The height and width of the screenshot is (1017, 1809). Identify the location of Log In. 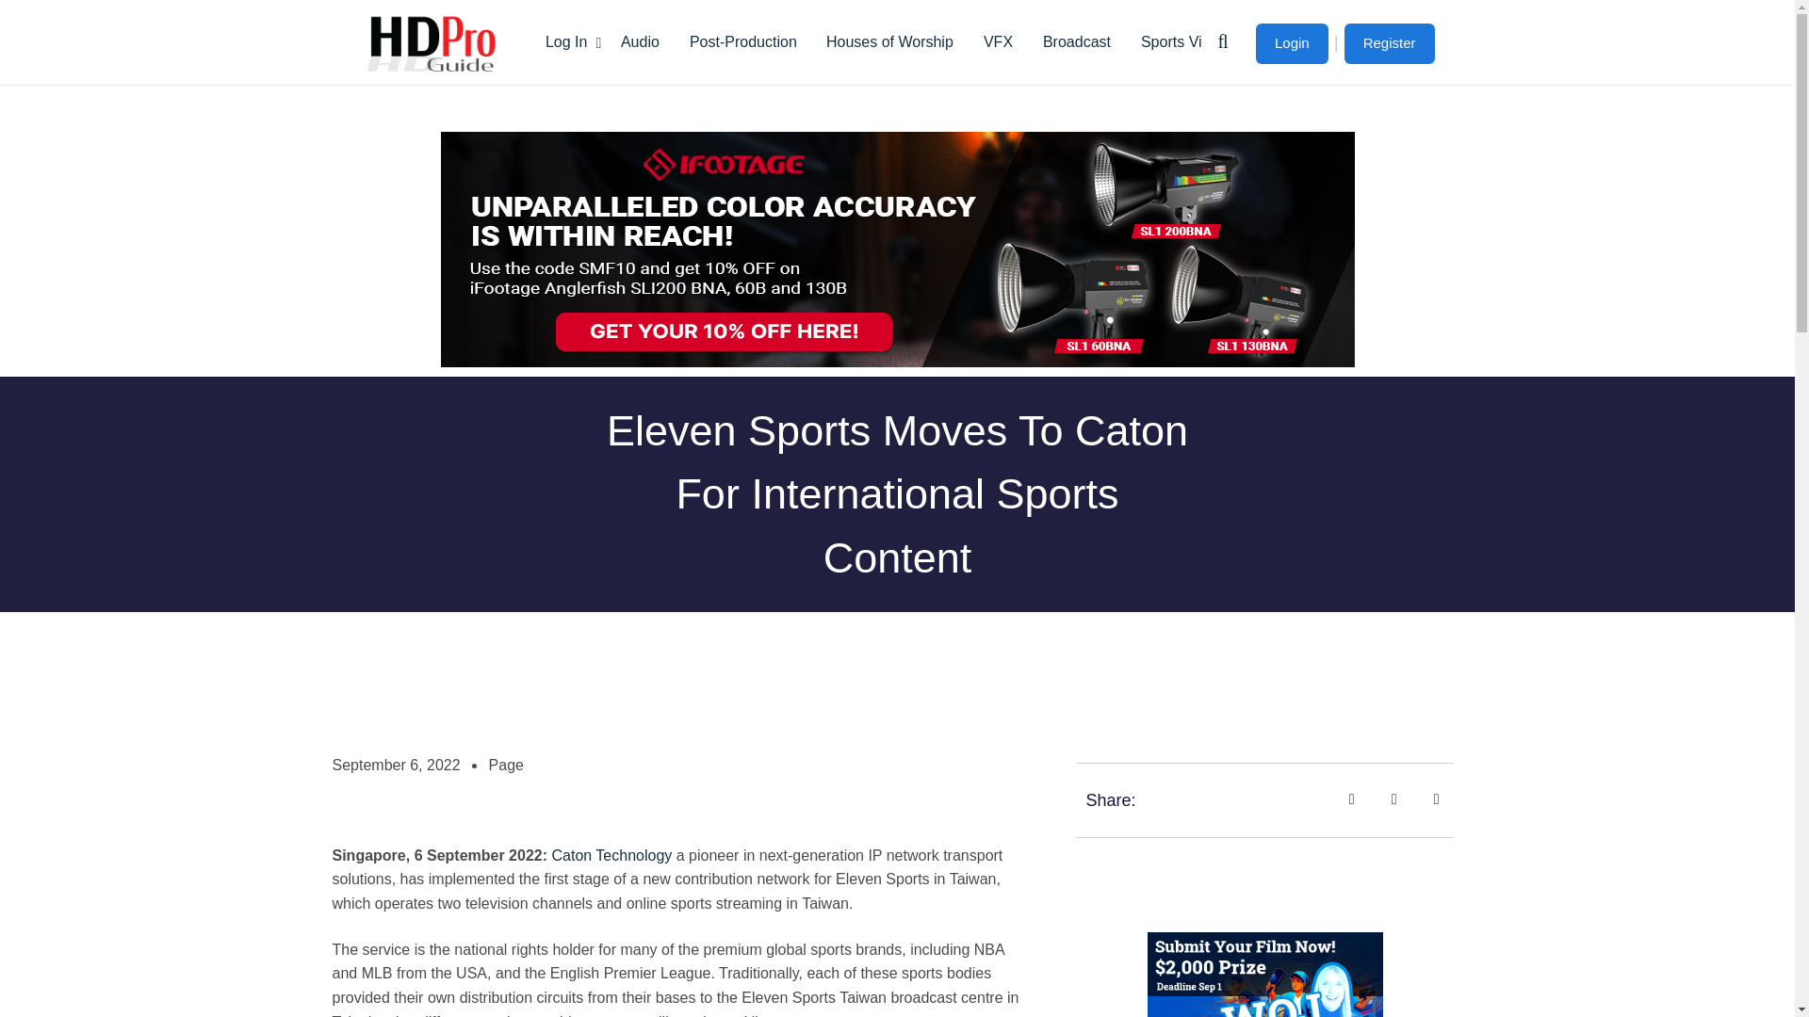
(567, 41).